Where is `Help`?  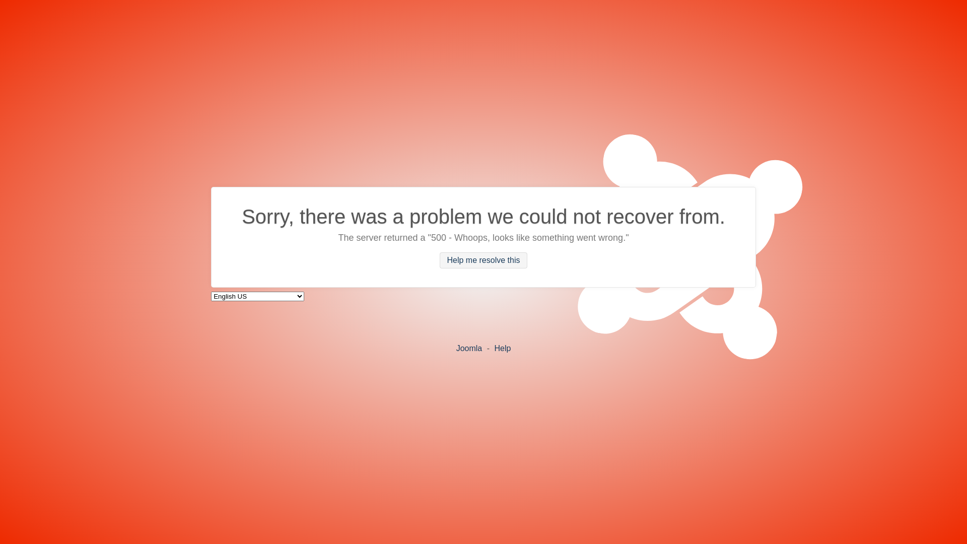 Help is located at coordinates (502, 348).